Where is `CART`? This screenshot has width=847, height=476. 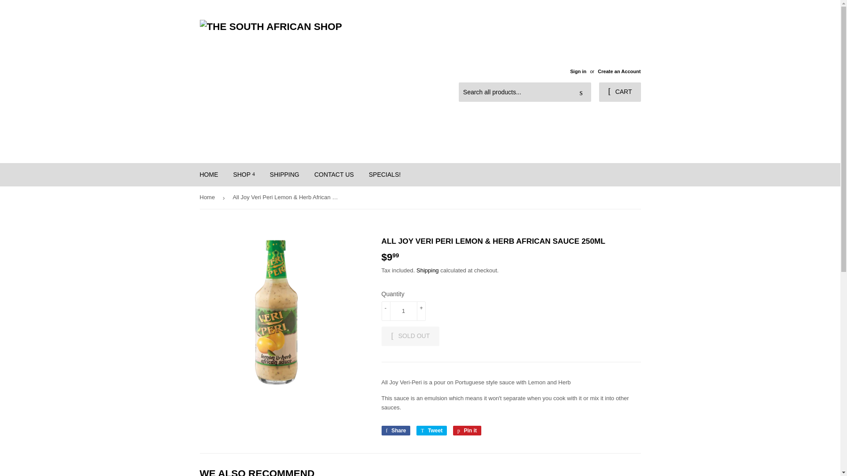 CART is located at coordinates (619, 92).